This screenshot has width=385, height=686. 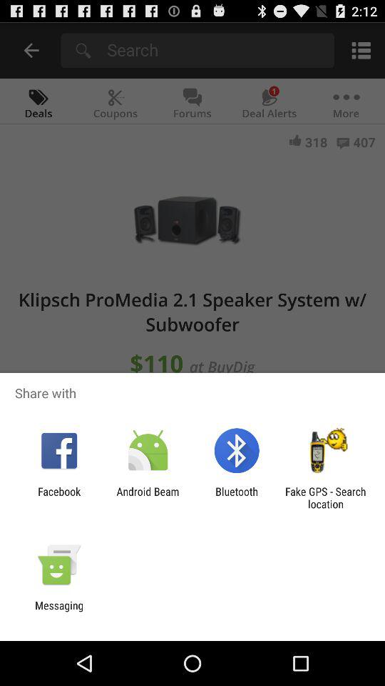 I want to click on swipe until facebook, so click(x=59, y=497).